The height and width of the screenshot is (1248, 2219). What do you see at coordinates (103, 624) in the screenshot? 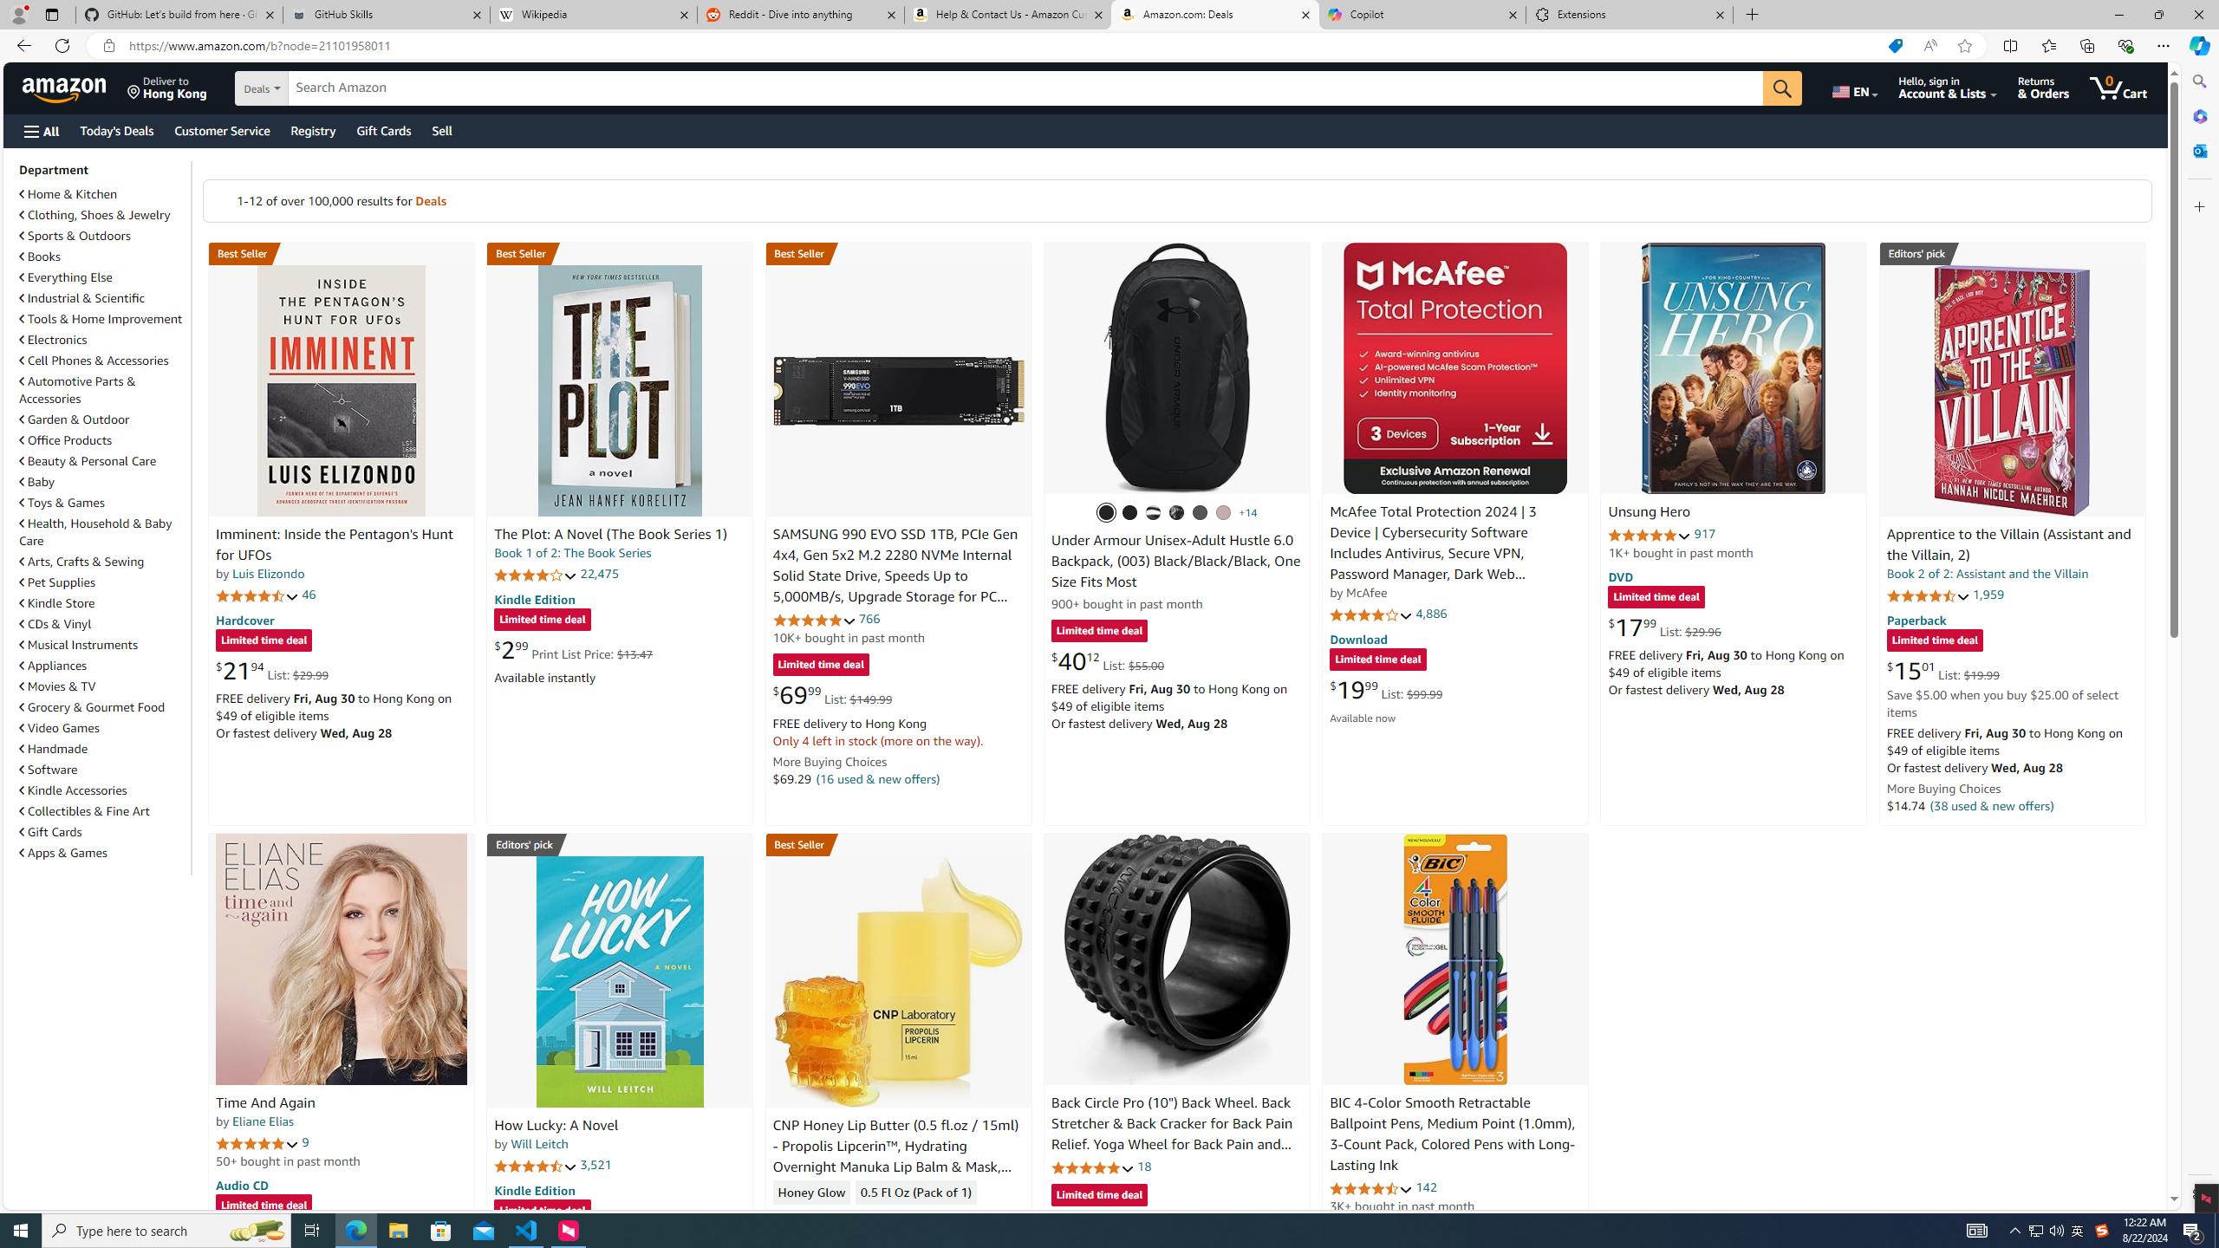
I see `CDs & Vinyl` at bounding box center [103, 624].